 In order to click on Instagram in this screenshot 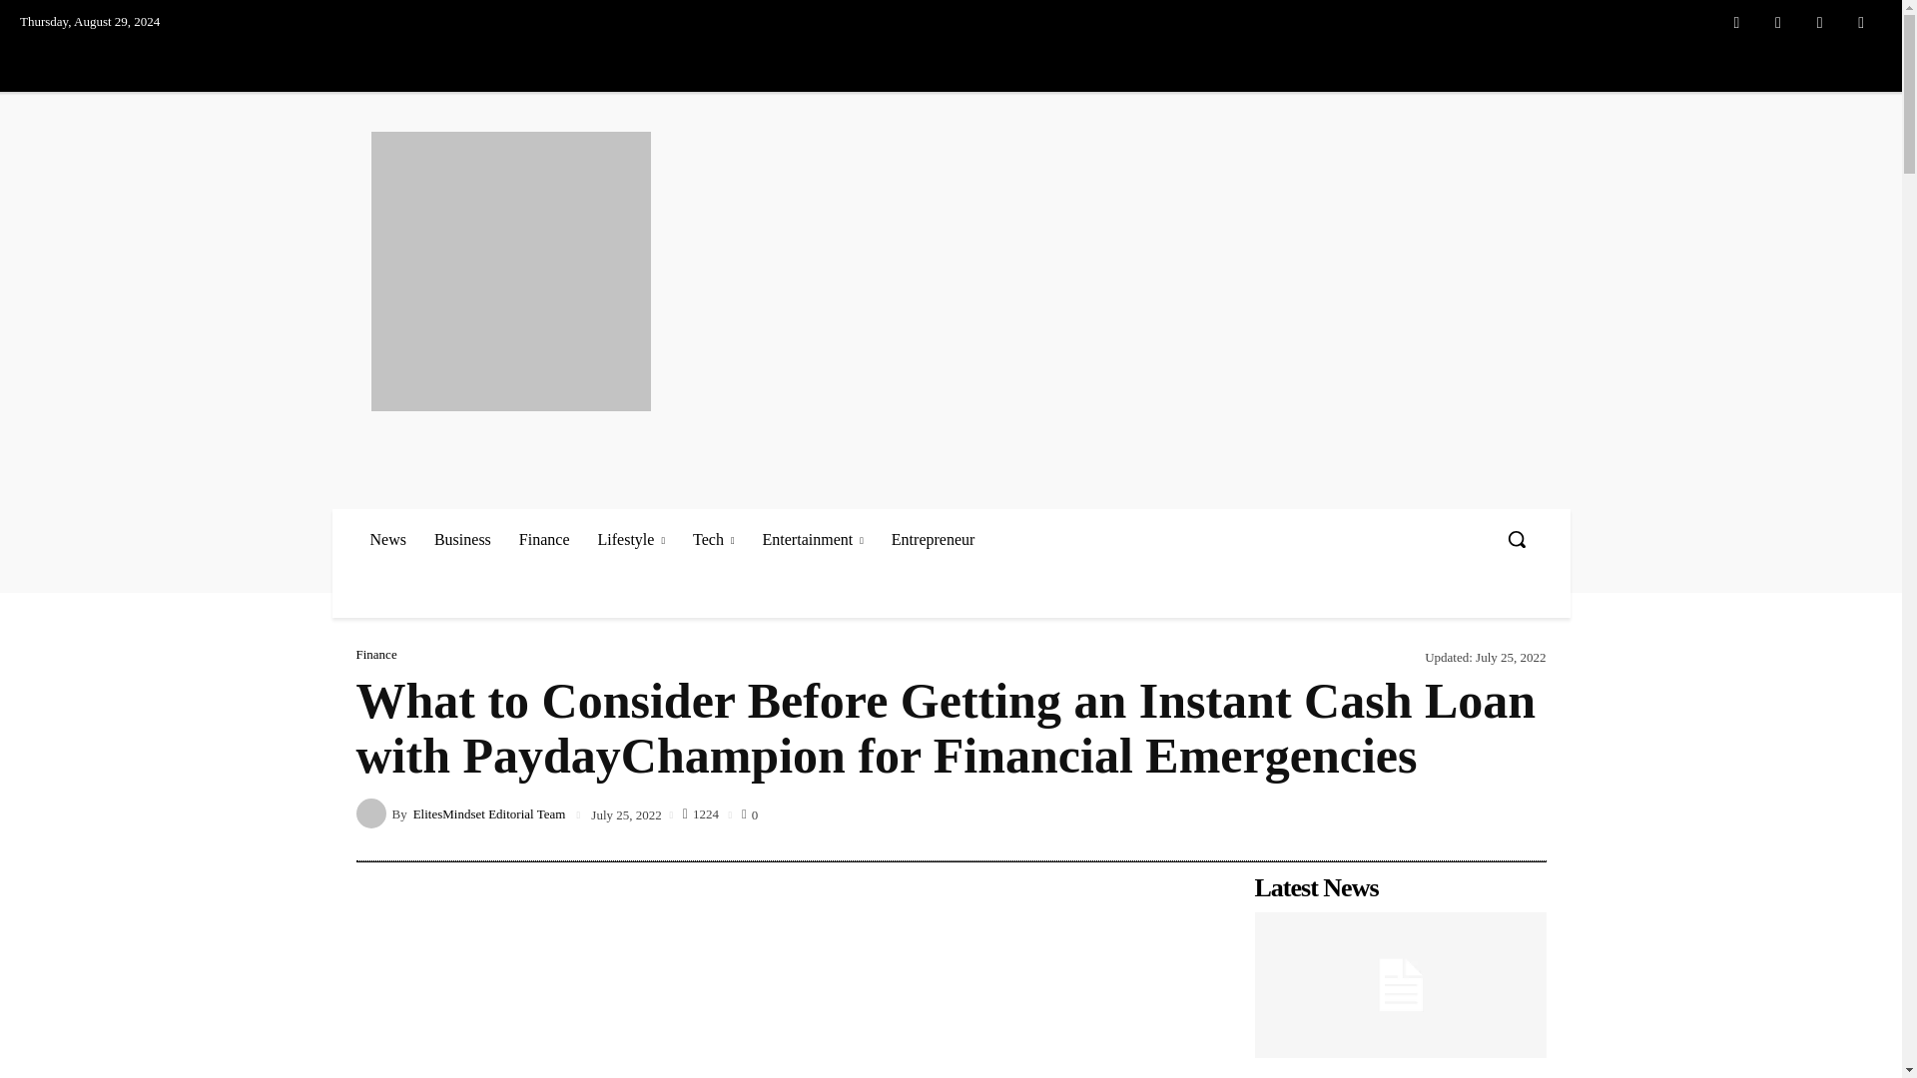, I will do `click(1778, 23)`.